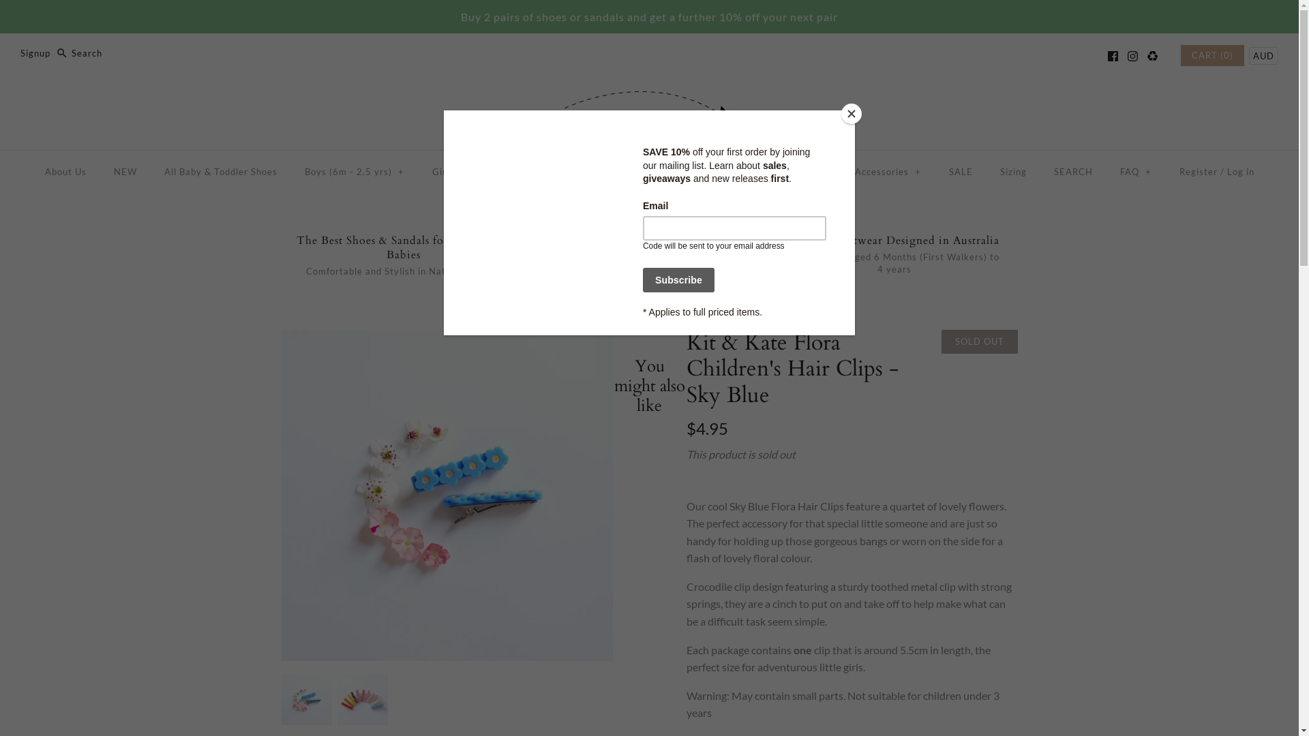 Image resolution: width=1309 pixels, height=736 pixels. Describe the element at coordinates (1199, 172) in the screenshot. I see `Register` at that location.